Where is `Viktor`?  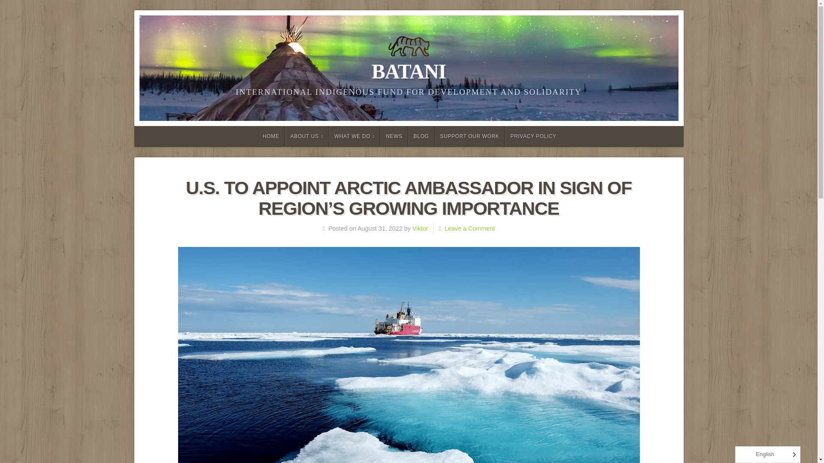 Viktor is located at coordinates (421, 228).